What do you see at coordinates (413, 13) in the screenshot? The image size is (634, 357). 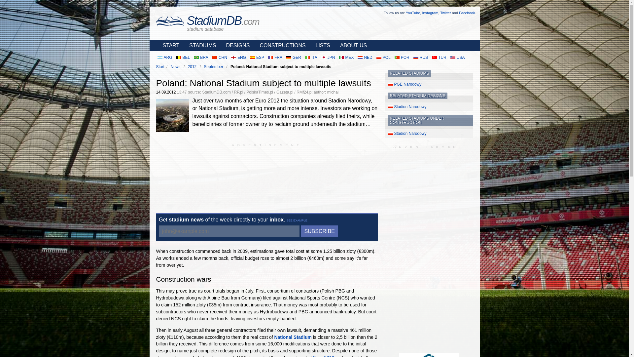 I see `YouTube` at bounding box center [413, 13].